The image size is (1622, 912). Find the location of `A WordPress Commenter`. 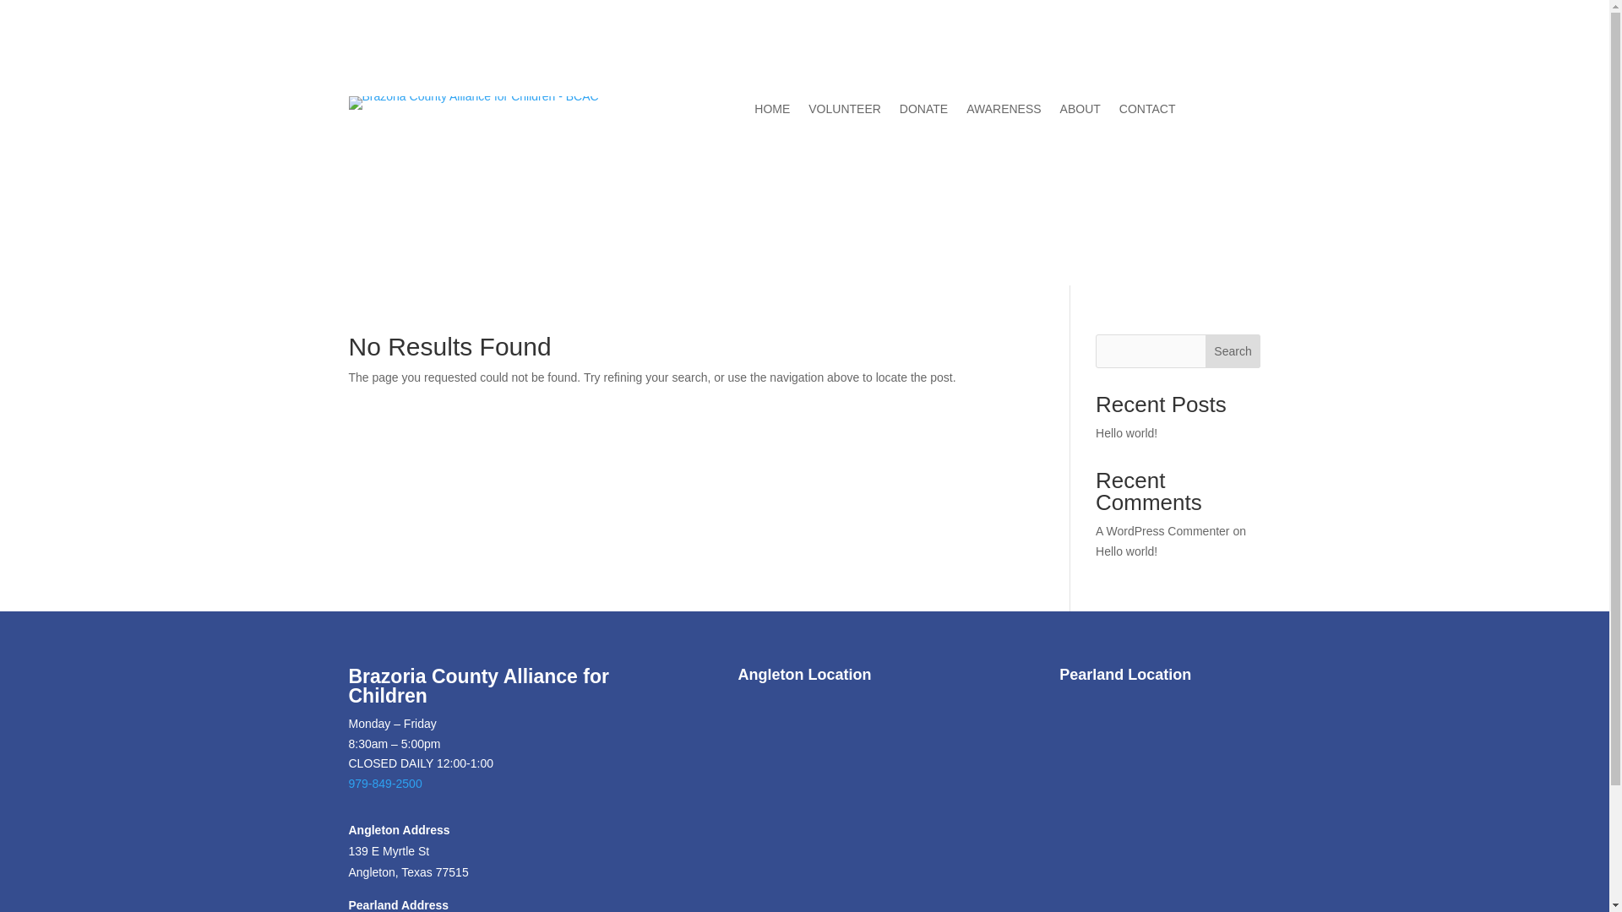

A WordPress Commenter is located at coordinates (1162, 531).